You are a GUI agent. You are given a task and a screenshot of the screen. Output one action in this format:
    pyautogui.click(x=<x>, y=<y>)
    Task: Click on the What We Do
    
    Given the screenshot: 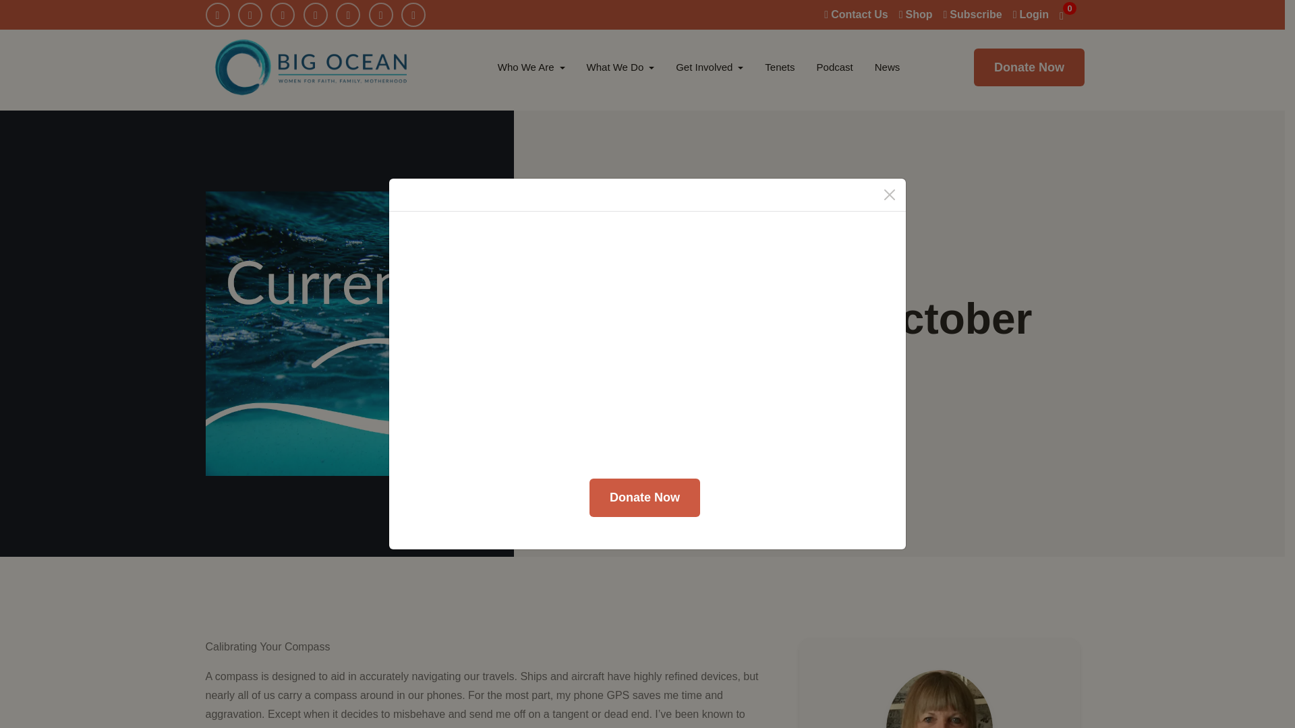 What is the action you would take?
    pyautogui.click(x=621, y=67)
    